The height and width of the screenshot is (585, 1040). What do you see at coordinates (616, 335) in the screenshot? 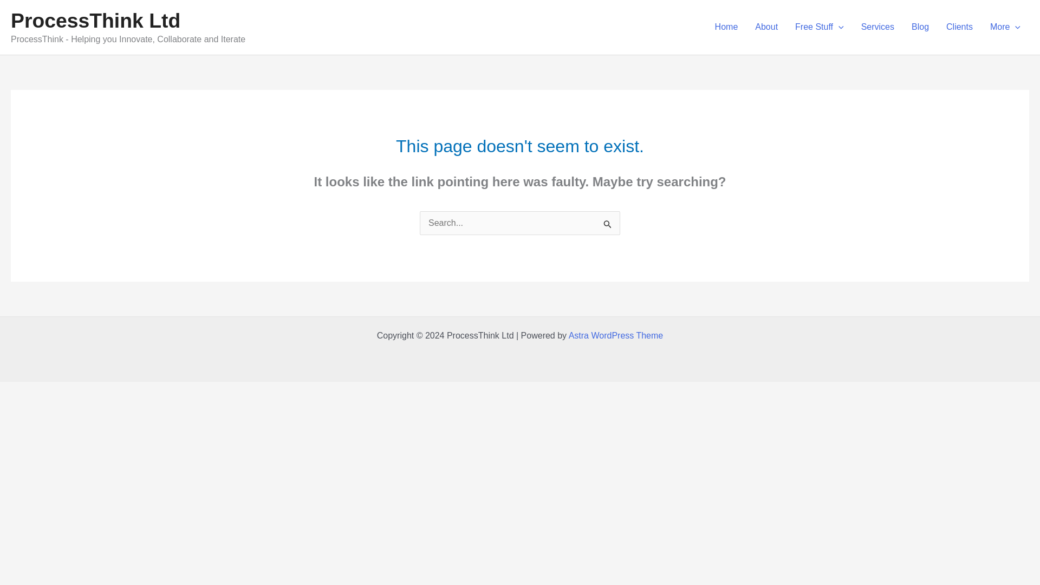
I see `Astra WordPress Theme` at bounding box center [616, 335].